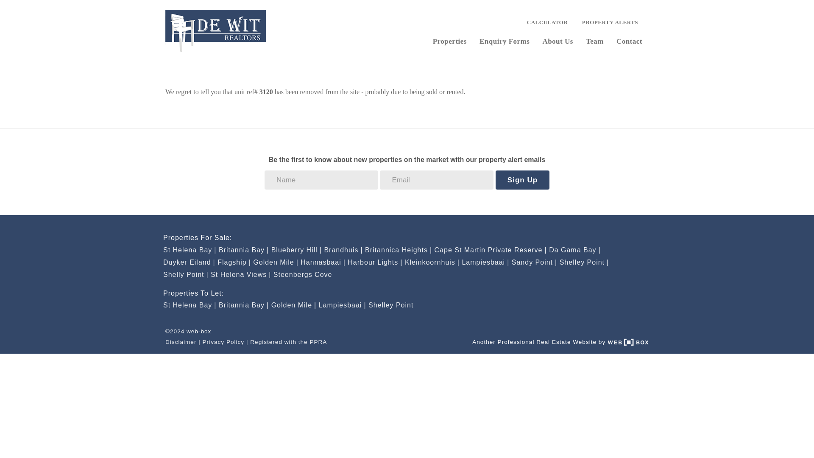 The height and width of the screenshot is (458, 814). Describe the element at coordinates (241, 274) in the screenshot. I see `Properties for sale in St Helena Views, St Helena Bay` at that location.